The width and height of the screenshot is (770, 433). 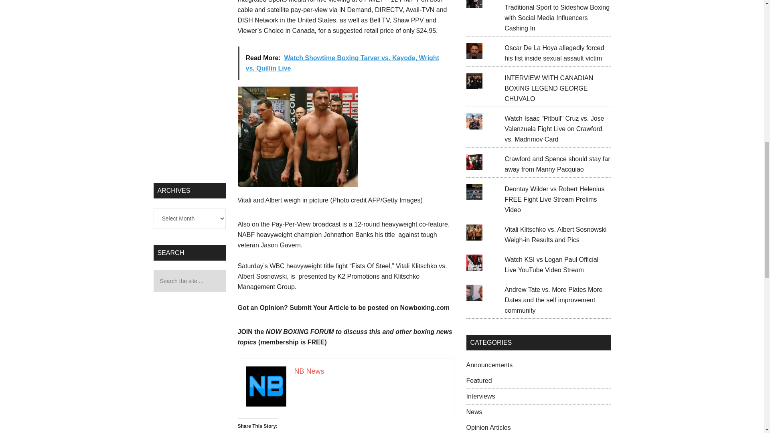 I want to click on NB News, so click(x=309, y=371).